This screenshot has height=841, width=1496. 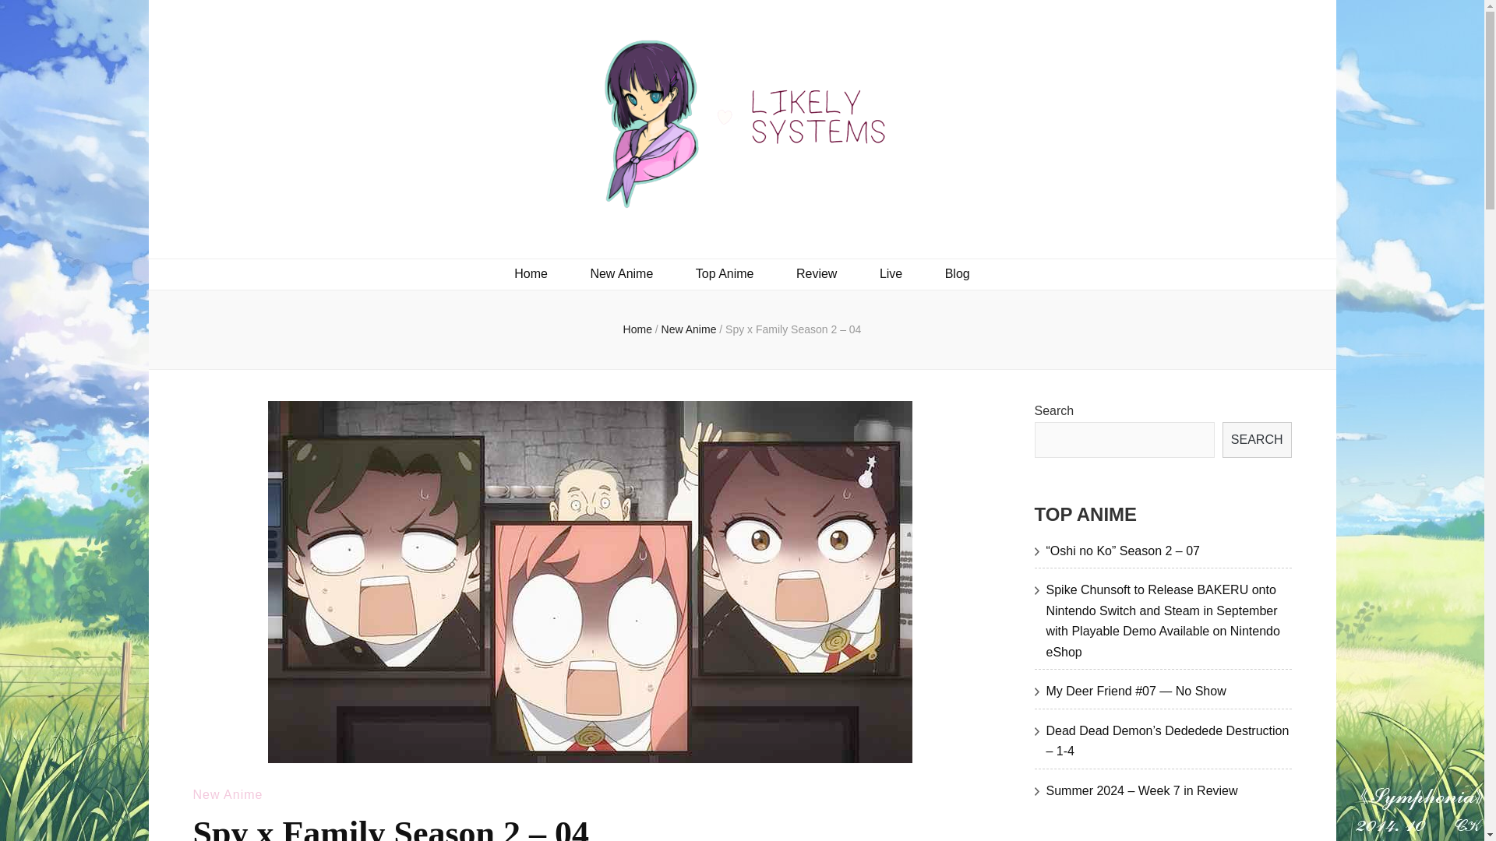 I want to click on New Anime, so click(x=228, y=794).